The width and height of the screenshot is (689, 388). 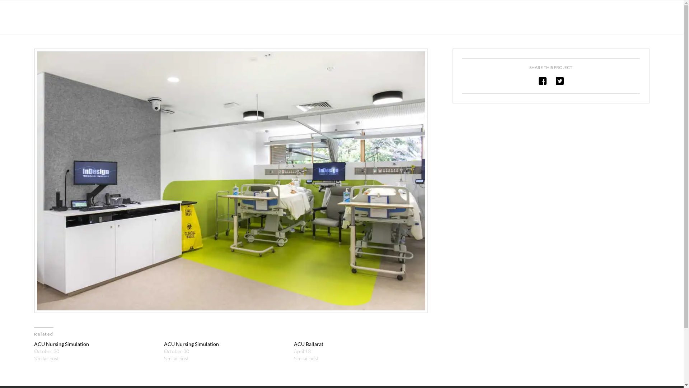 I want to click on ABOUT, so click(x=602, y=18).